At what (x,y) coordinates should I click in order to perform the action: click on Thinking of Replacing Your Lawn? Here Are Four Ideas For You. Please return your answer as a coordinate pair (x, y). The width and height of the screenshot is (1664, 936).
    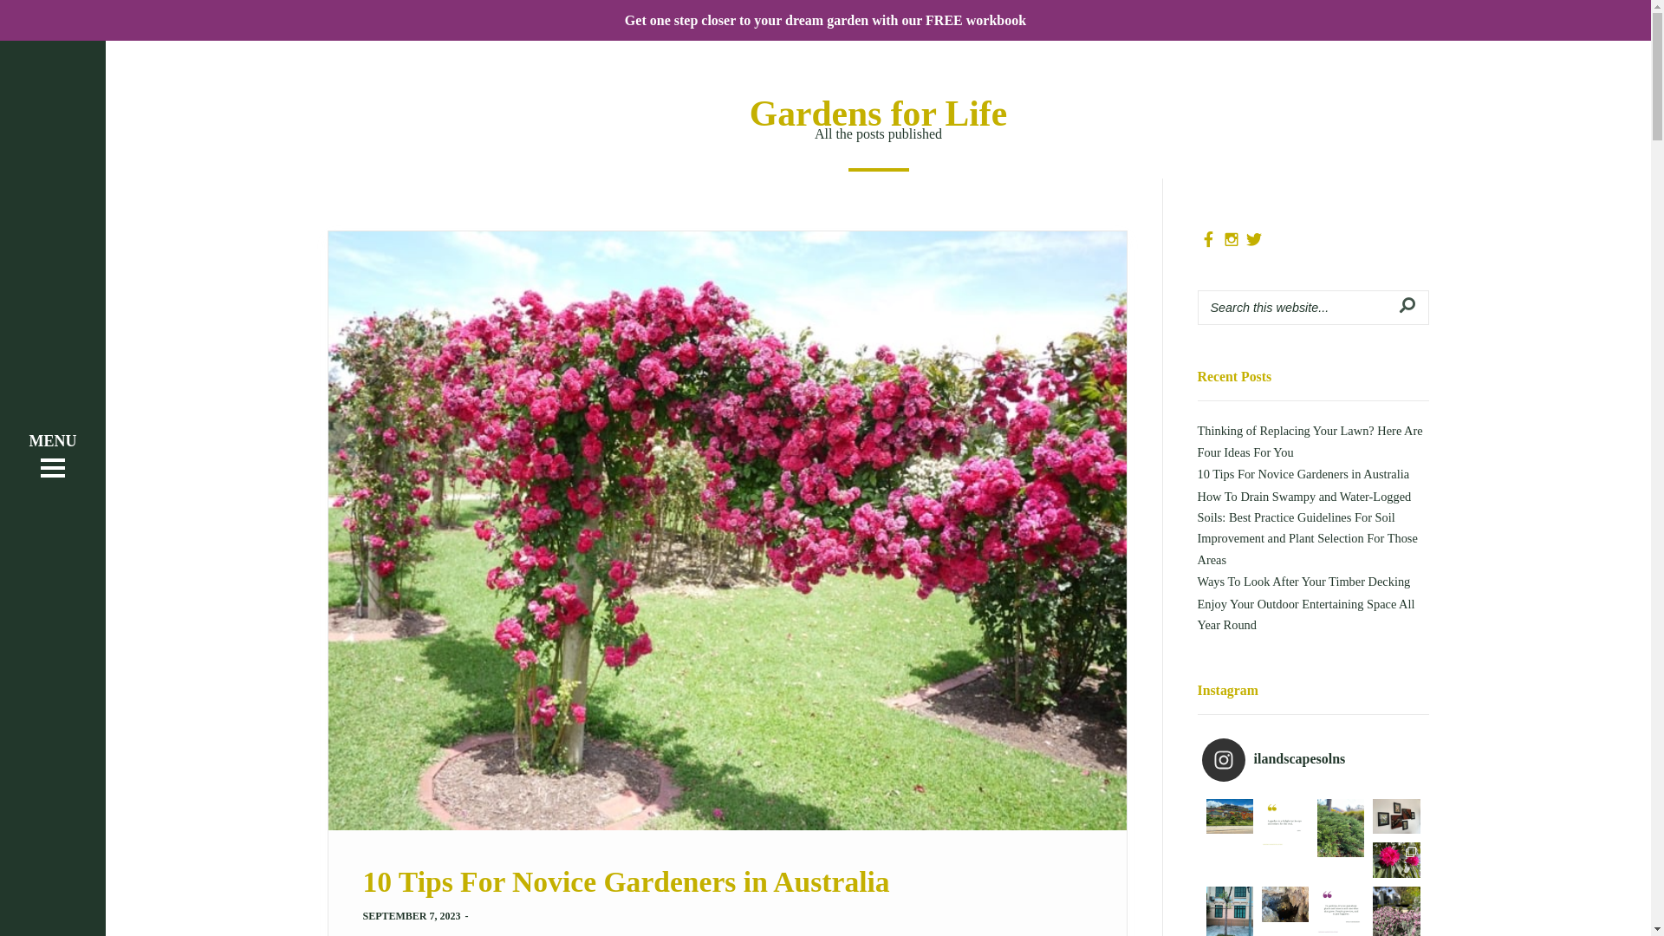
    Looking at the image, I should click on (1310, 441).